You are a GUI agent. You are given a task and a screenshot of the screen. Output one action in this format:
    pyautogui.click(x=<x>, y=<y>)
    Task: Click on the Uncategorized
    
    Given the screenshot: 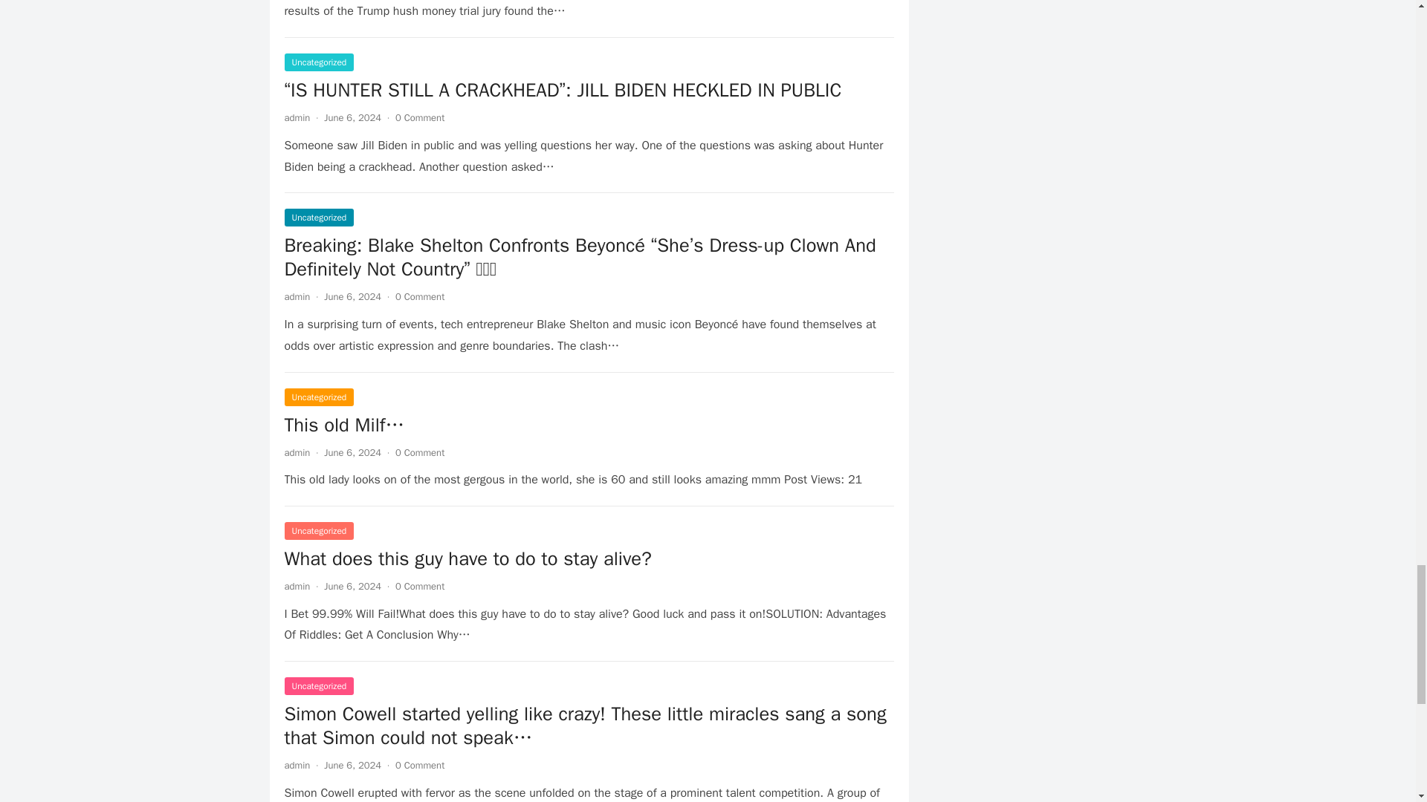 What is the action you would take?
    pyautogui.click(x=319, y=397)
    